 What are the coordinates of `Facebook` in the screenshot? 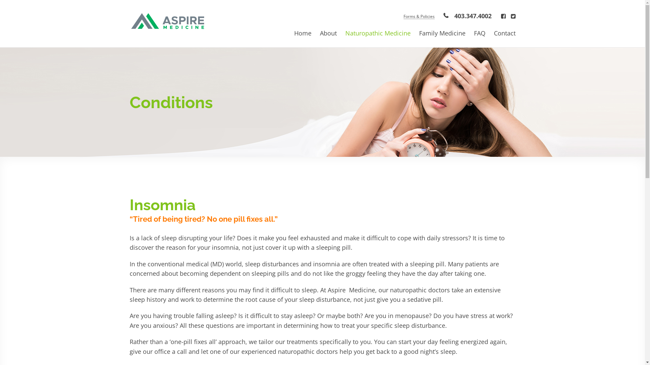 It's located at (503, 16).